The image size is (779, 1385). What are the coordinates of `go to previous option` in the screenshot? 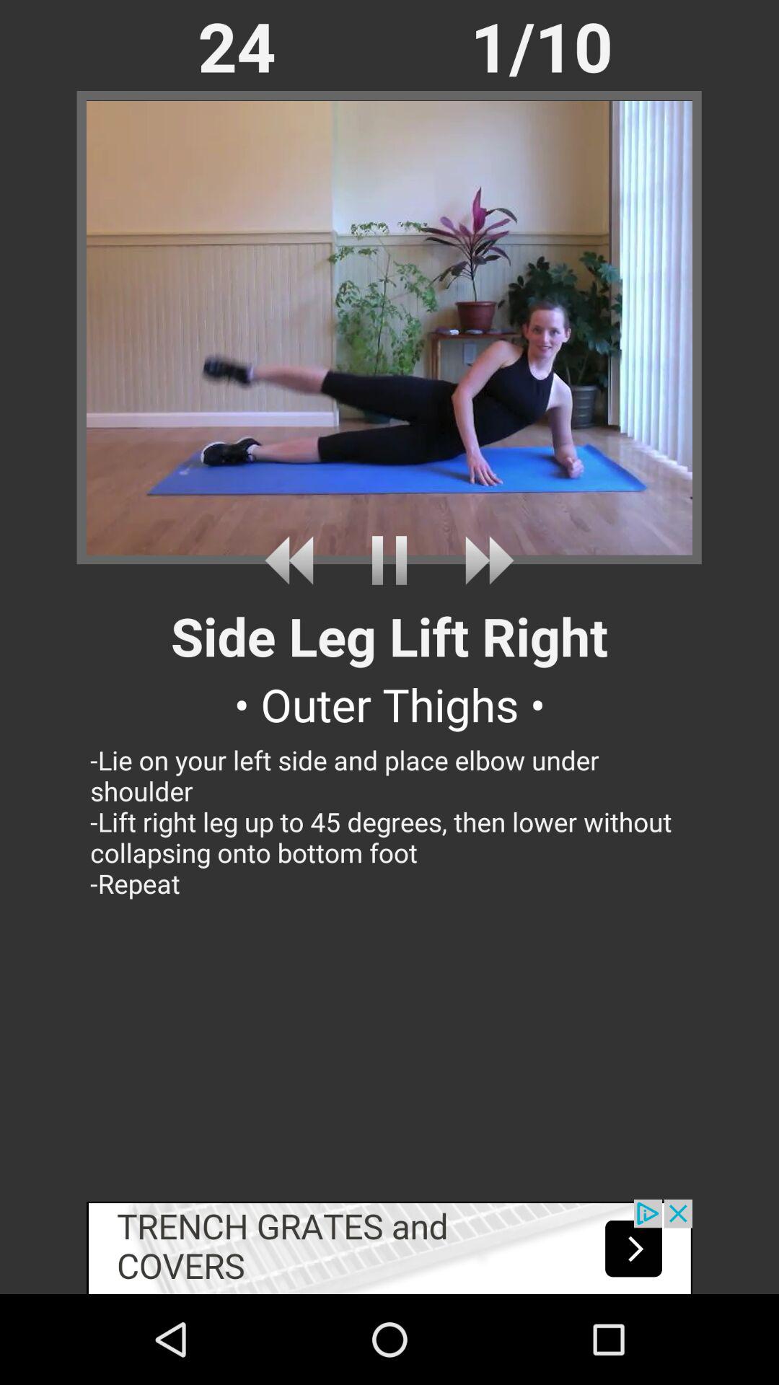 It's located at (294, 560).